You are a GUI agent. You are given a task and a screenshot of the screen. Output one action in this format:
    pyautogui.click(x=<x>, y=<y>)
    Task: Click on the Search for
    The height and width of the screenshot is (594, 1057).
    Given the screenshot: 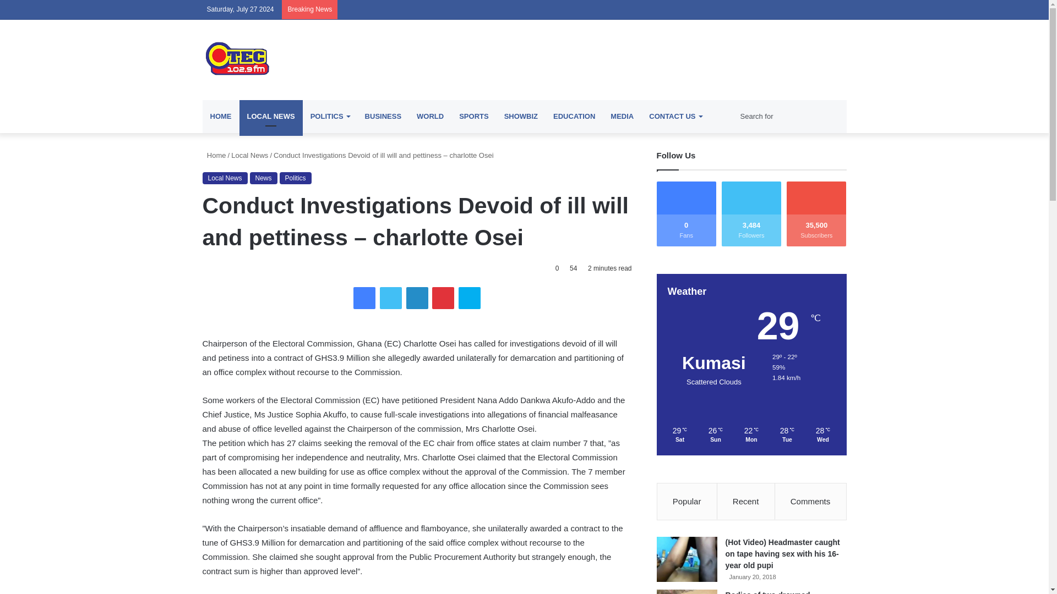 What is the action you would take?
    pyautogui.click(x=791, y=117)
    